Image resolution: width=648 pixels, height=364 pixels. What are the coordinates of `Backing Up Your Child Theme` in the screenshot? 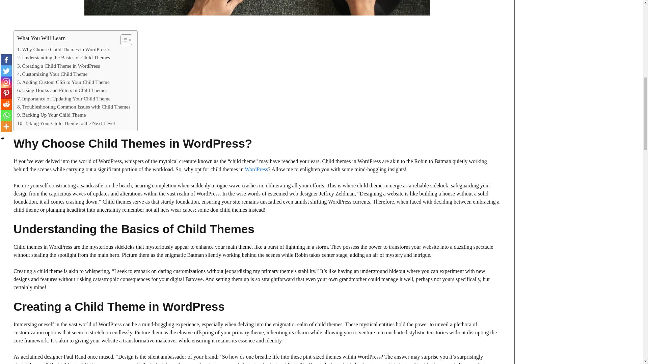 It's located at (52, 115).